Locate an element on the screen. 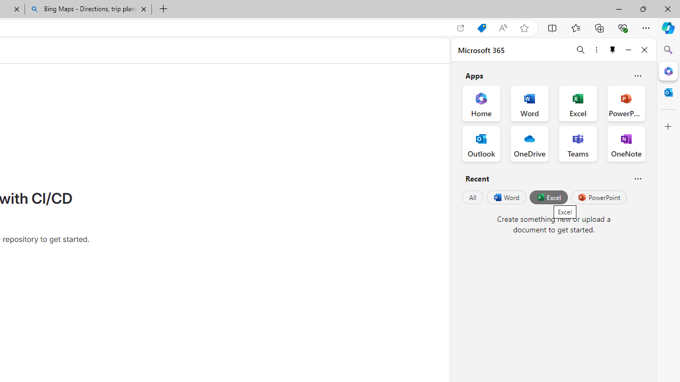 Image resolution: width=680 pixels, height=382 pixels. OneNote Office App is located at coordinates (626, 143).